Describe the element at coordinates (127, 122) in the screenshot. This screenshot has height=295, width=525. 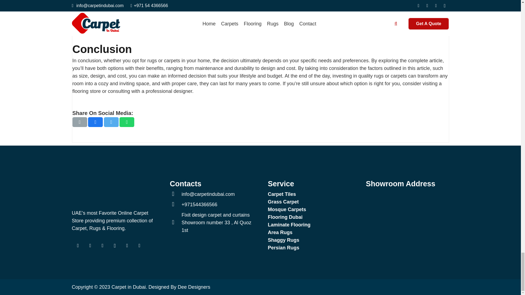
I see `Share this` at that location.